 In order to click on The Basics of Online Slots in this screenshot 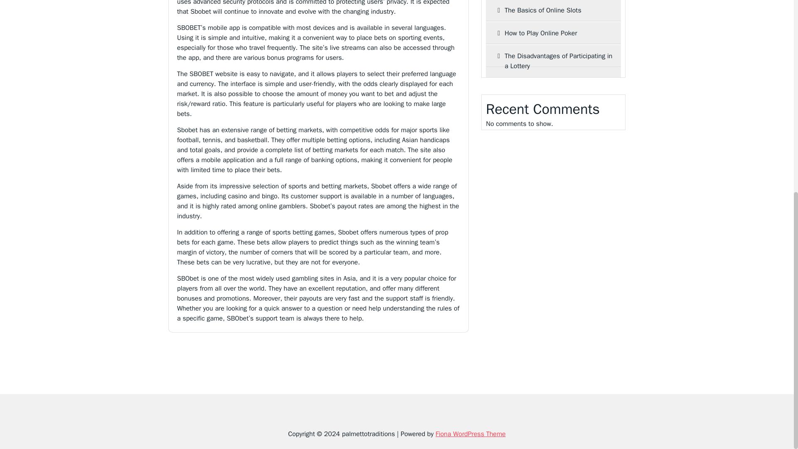, I will do `click(553, 11)`.